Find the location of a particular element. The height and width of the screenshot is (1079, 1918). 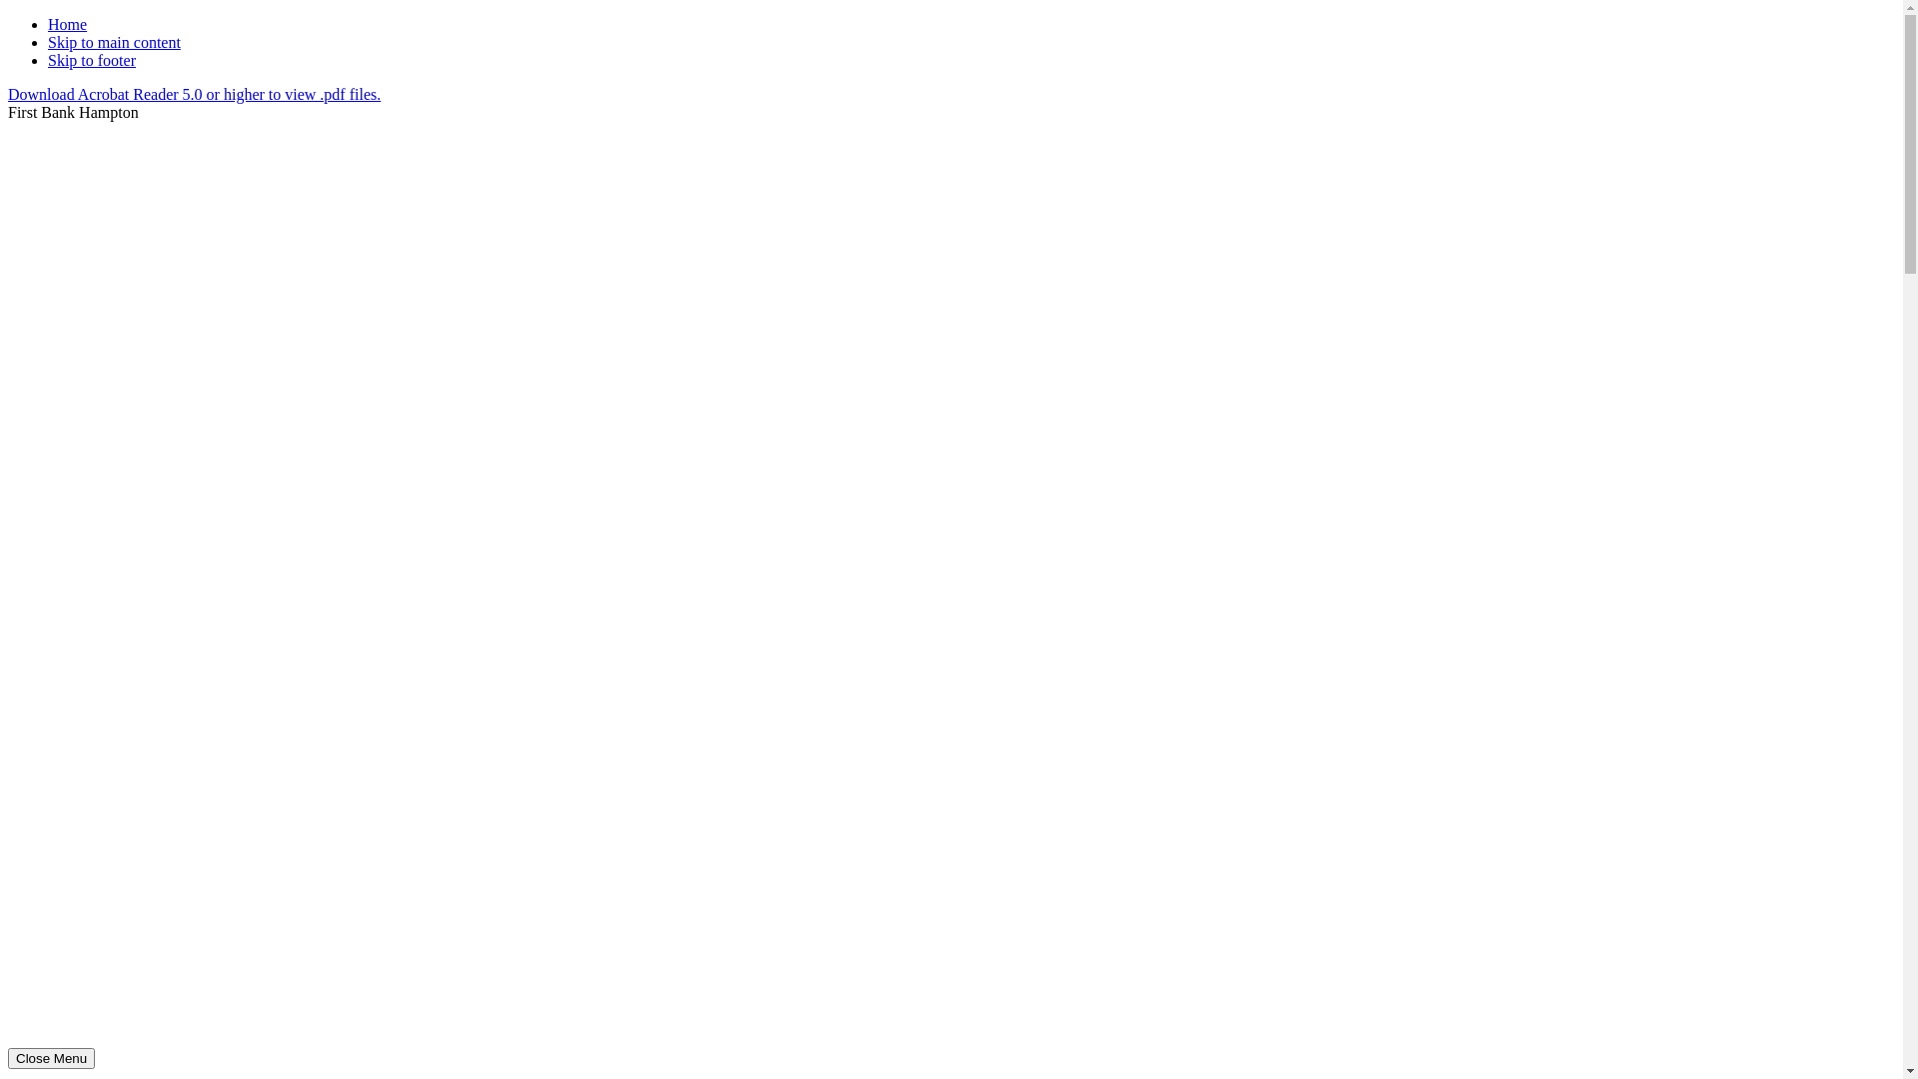

Skip to footer is located at coordinates (92, 60).